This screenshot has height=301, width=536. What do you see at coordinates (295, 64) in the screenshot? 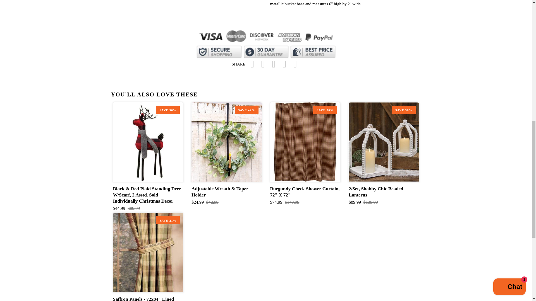
I see `Share on Whatsapp` at bounding box center [295, 64].